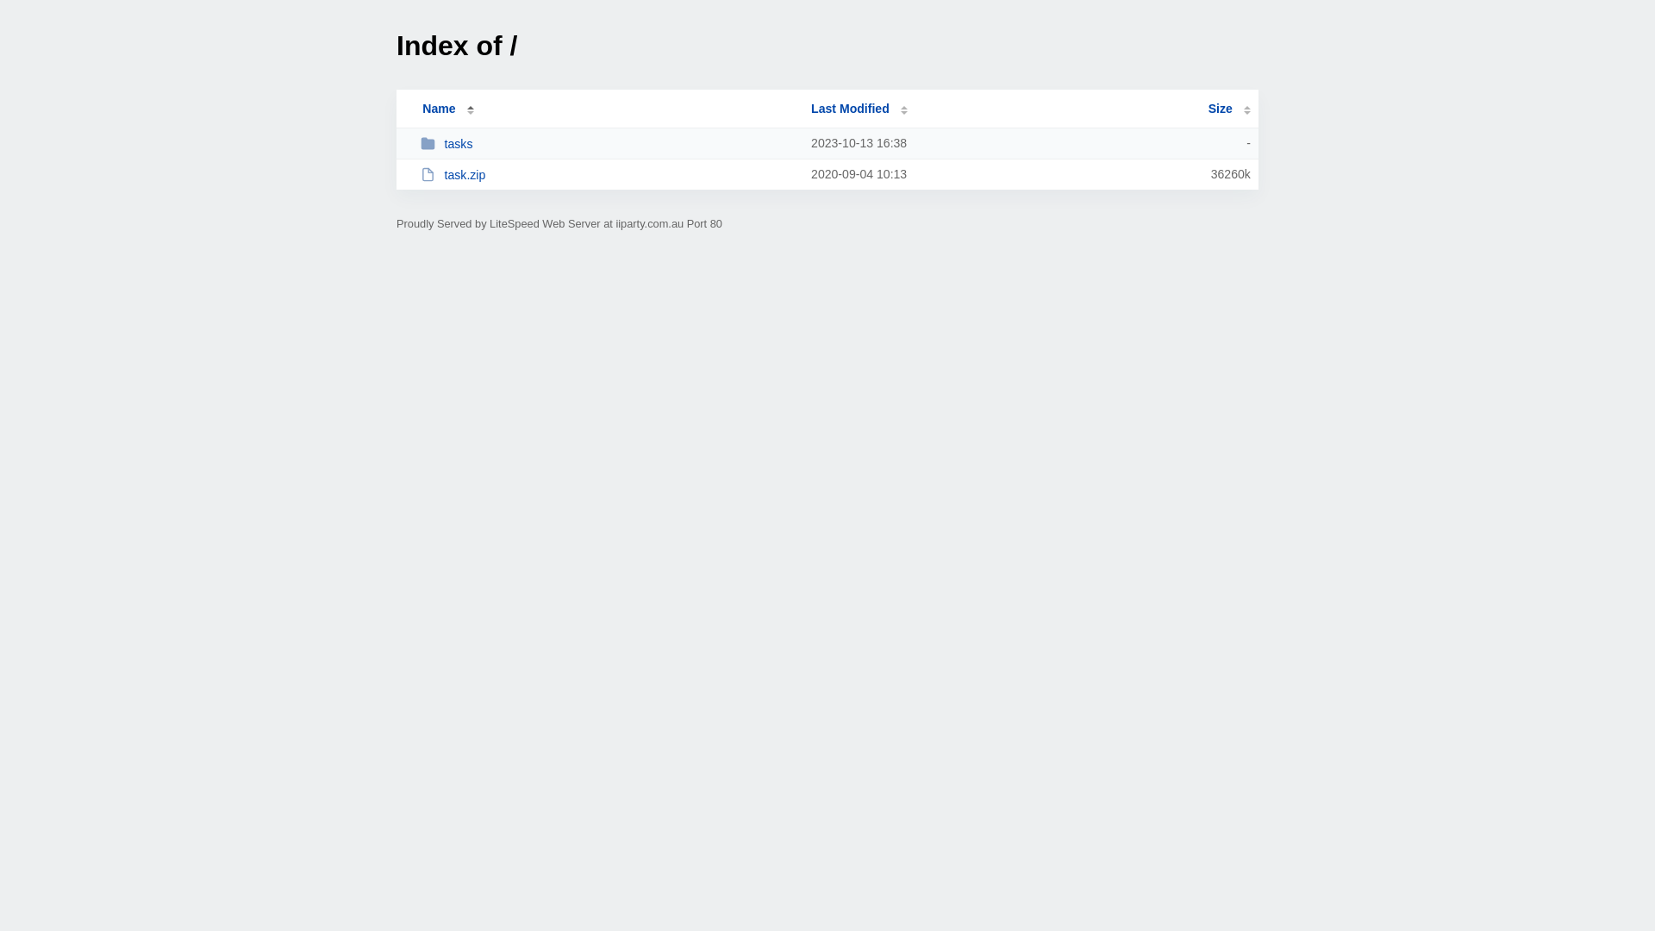 Image resolution: width=1655 pixels, height=931 pixels. What do you see at coordinates (859, 109) in the screenshot?
I see `Last Modified` at bounding box center [859, 109].